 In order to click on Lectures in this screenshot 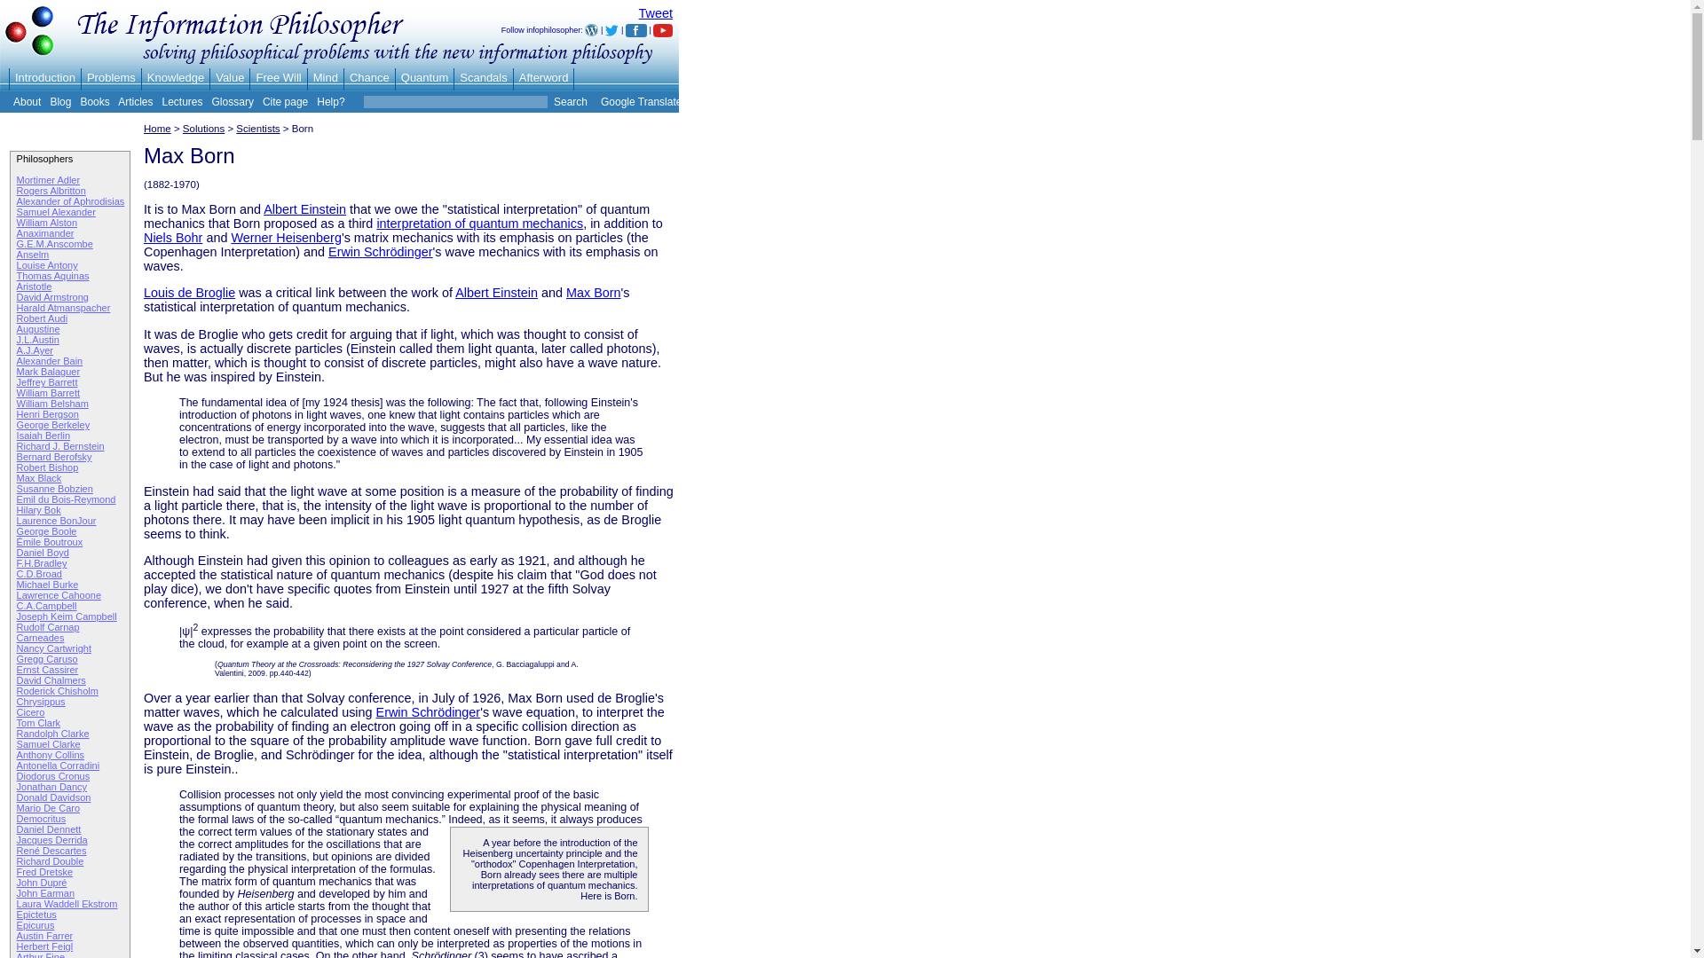, I will do `click(182, 102)`.